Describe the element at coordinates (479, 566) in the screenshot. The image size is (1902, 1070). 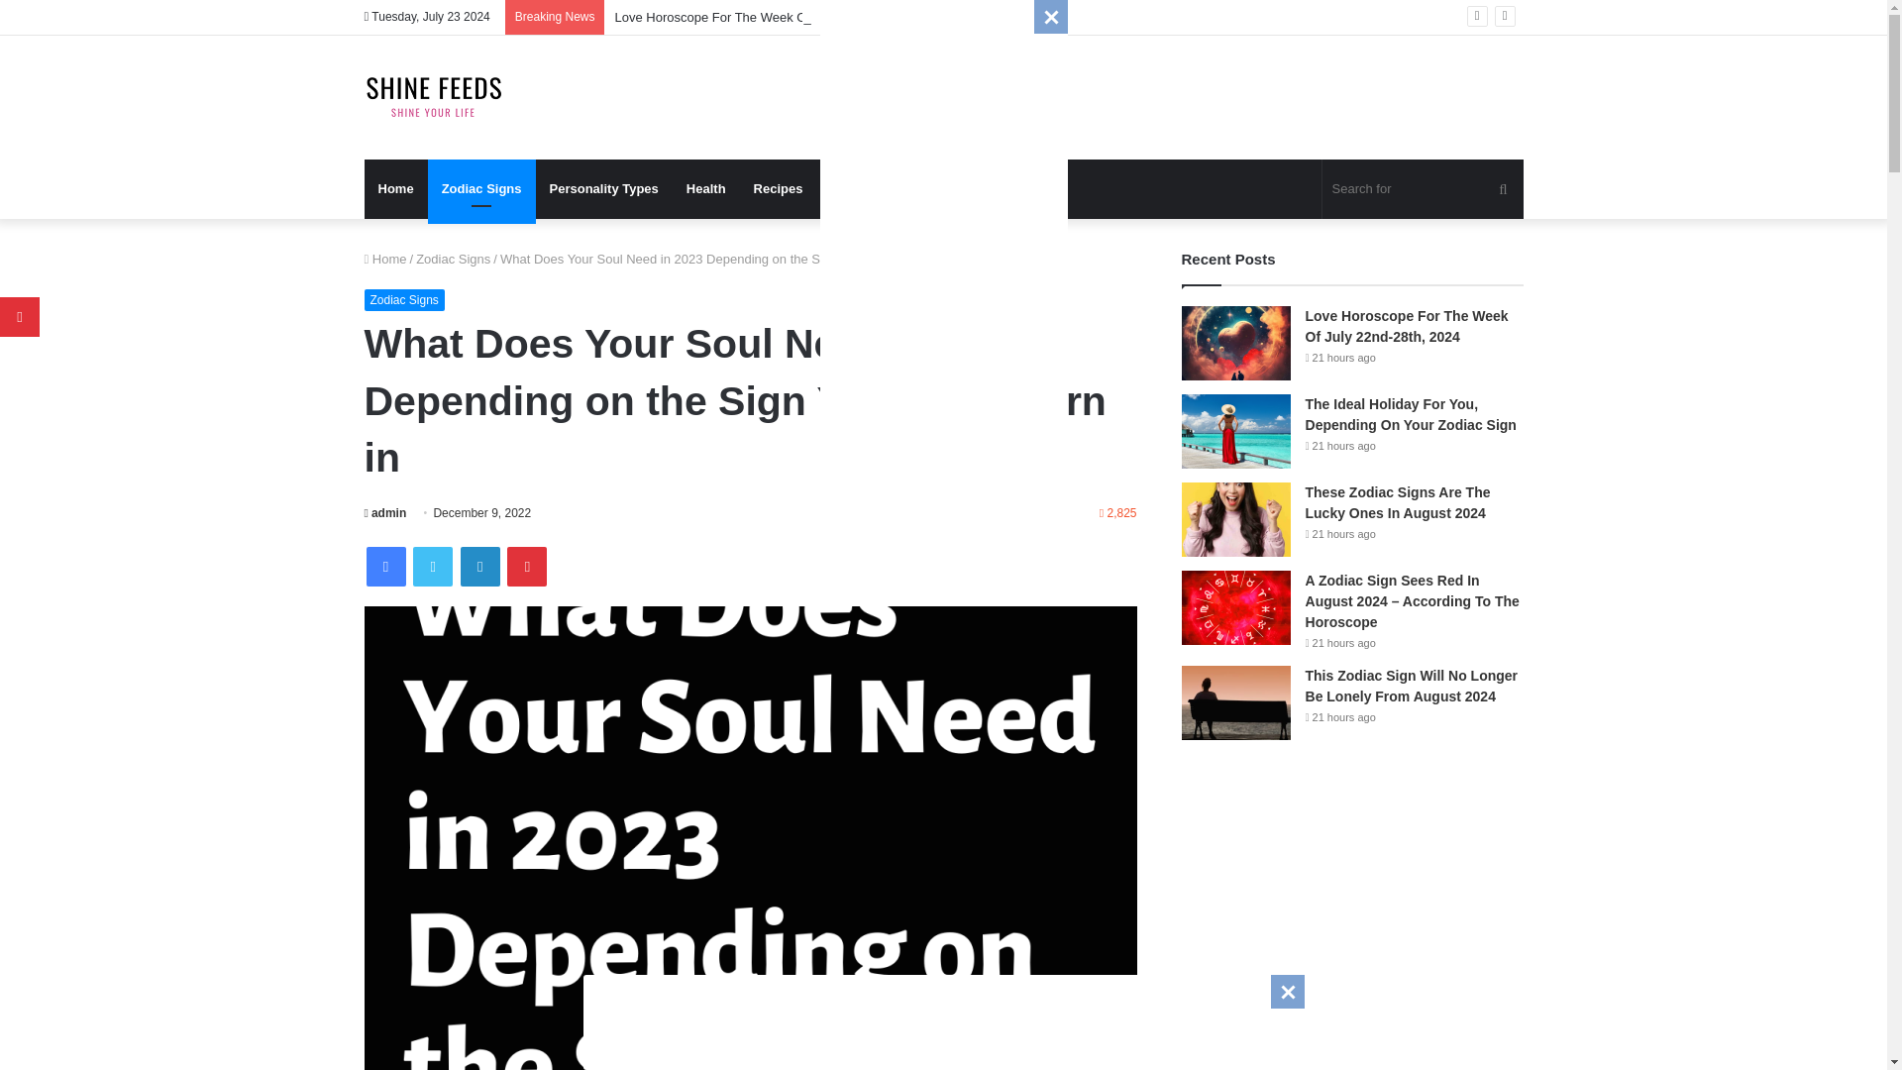
I see `LinkedIn` at that location.